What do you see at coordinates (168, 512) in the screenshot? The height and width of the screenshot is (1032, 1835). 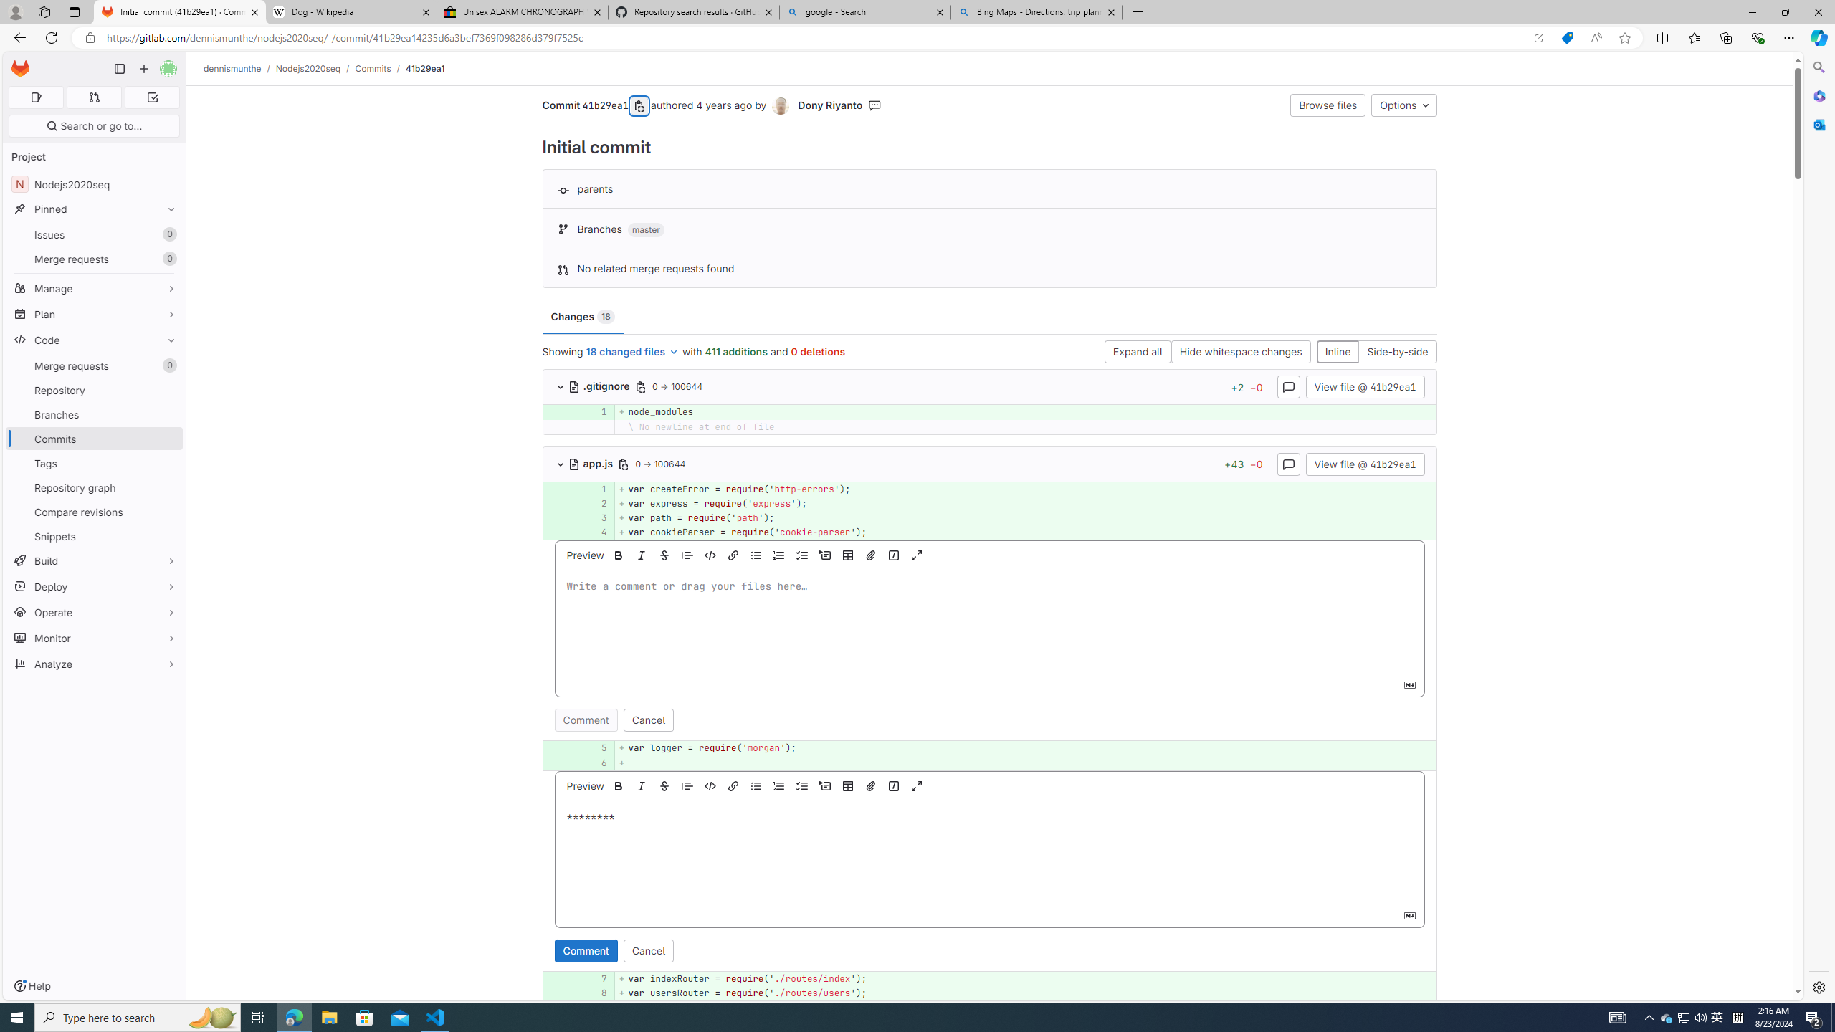 I see `Pin Compare revisions` at bounding box center [168, 512].